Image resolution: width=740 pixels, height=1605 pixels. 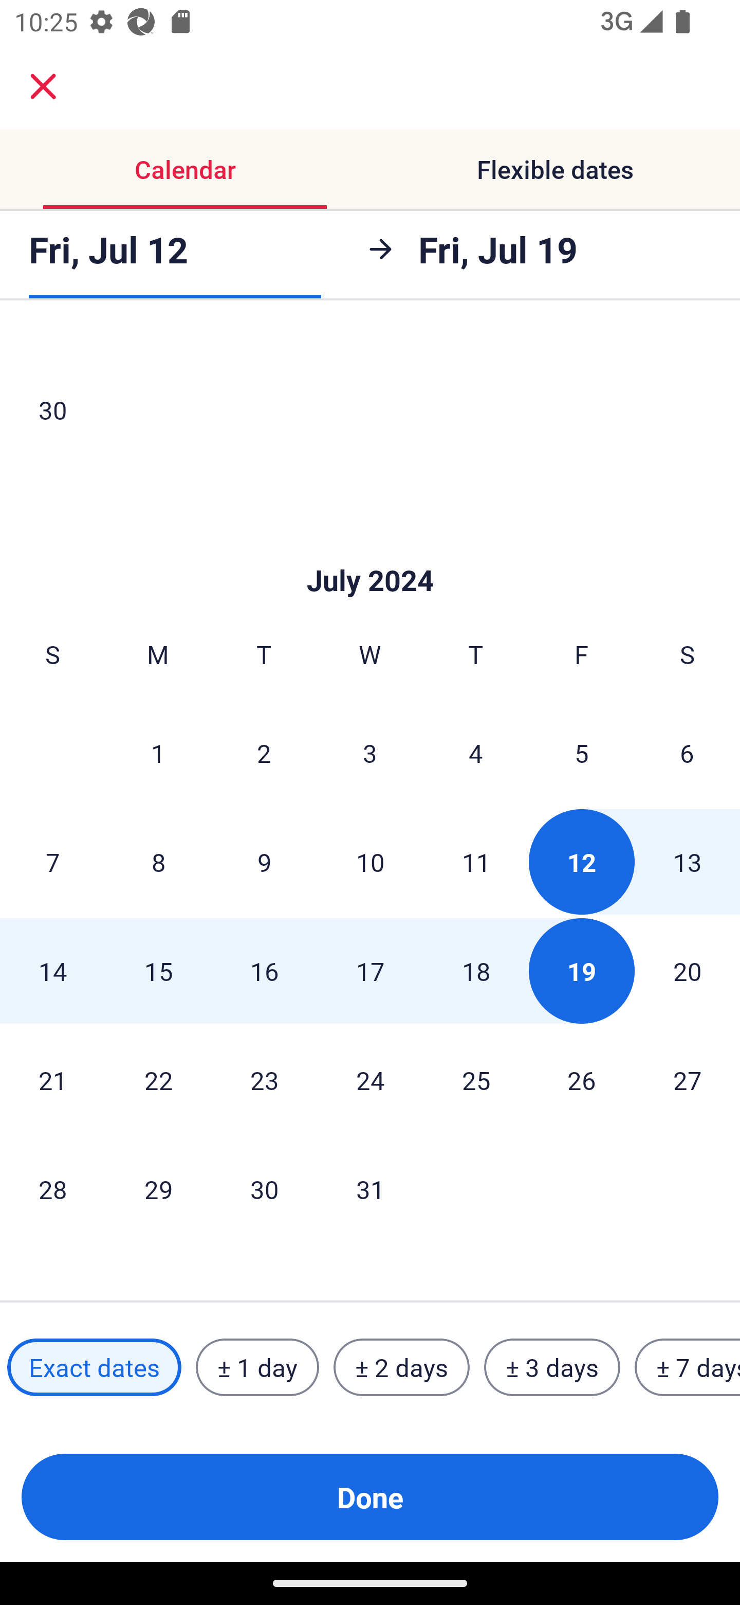 What do you see at coordinates (476, 1080) in the screenshot?
I see `25 Thursday, July 25, 2024` at bounding box center [476, 1080].